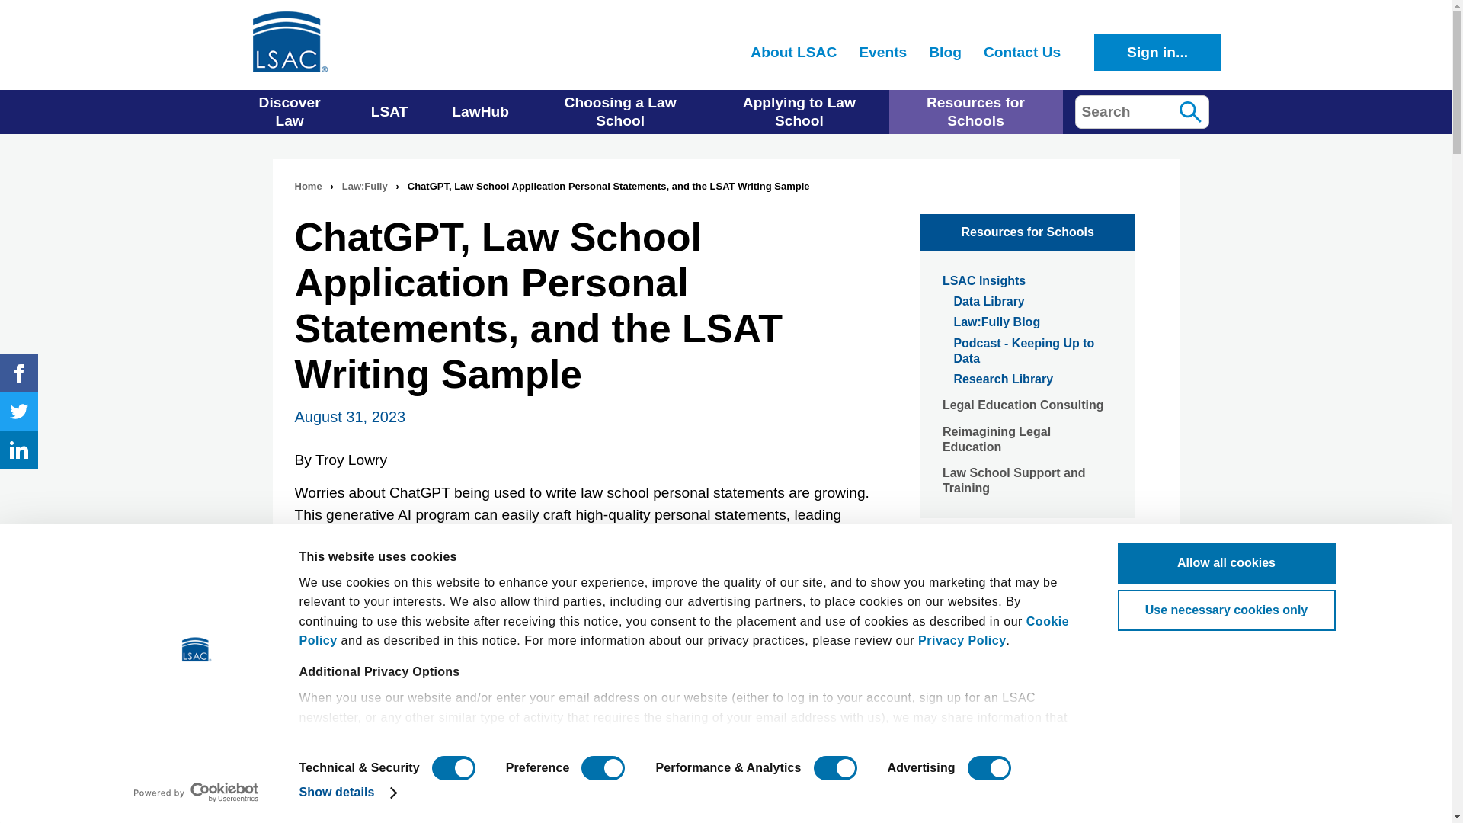 Image resolution: width=1463 pixels, height=823 pixels. What do you see at coordinates (1189, 111) in the screenshot?
I see `Search` at bounding box center [1189, 111].